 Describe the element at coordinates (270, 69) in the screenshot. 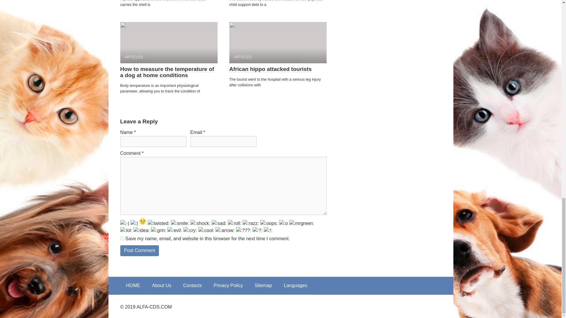

I see `African hippo attacked tourists` at that location.